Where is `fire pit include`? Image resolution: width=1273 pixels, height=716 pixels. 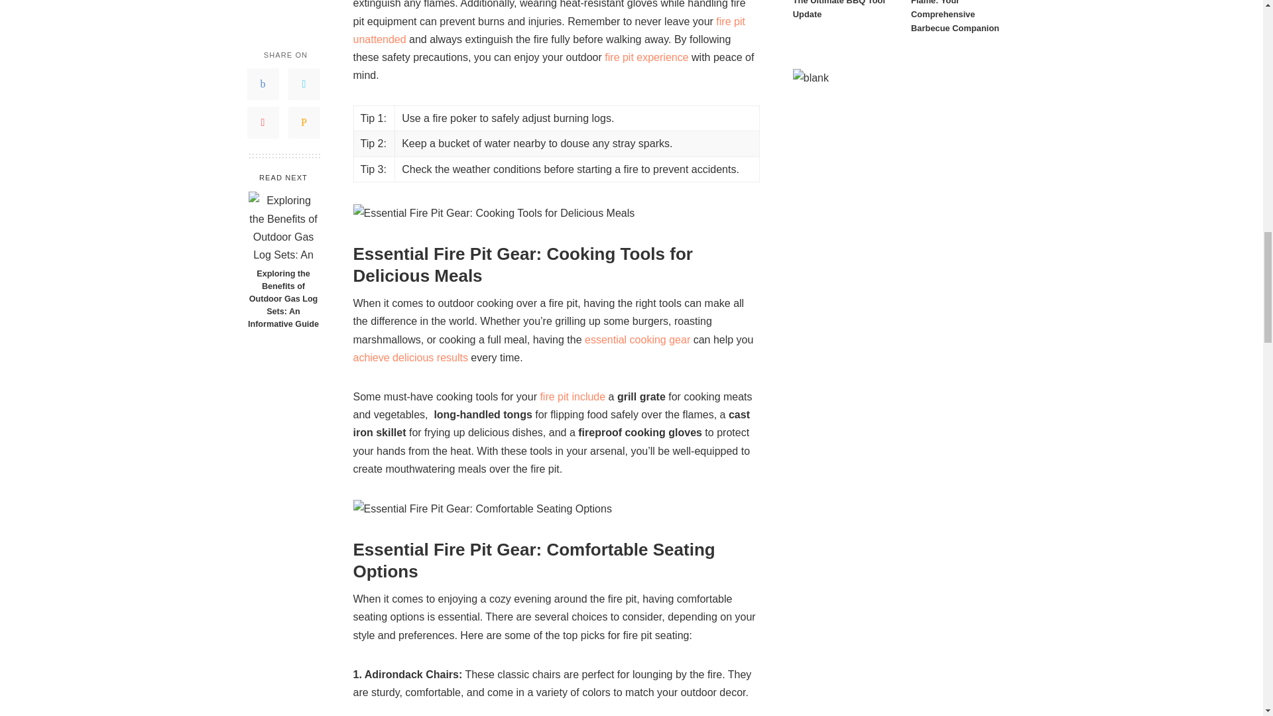 fire pit include is located at coordinates (573, 396).